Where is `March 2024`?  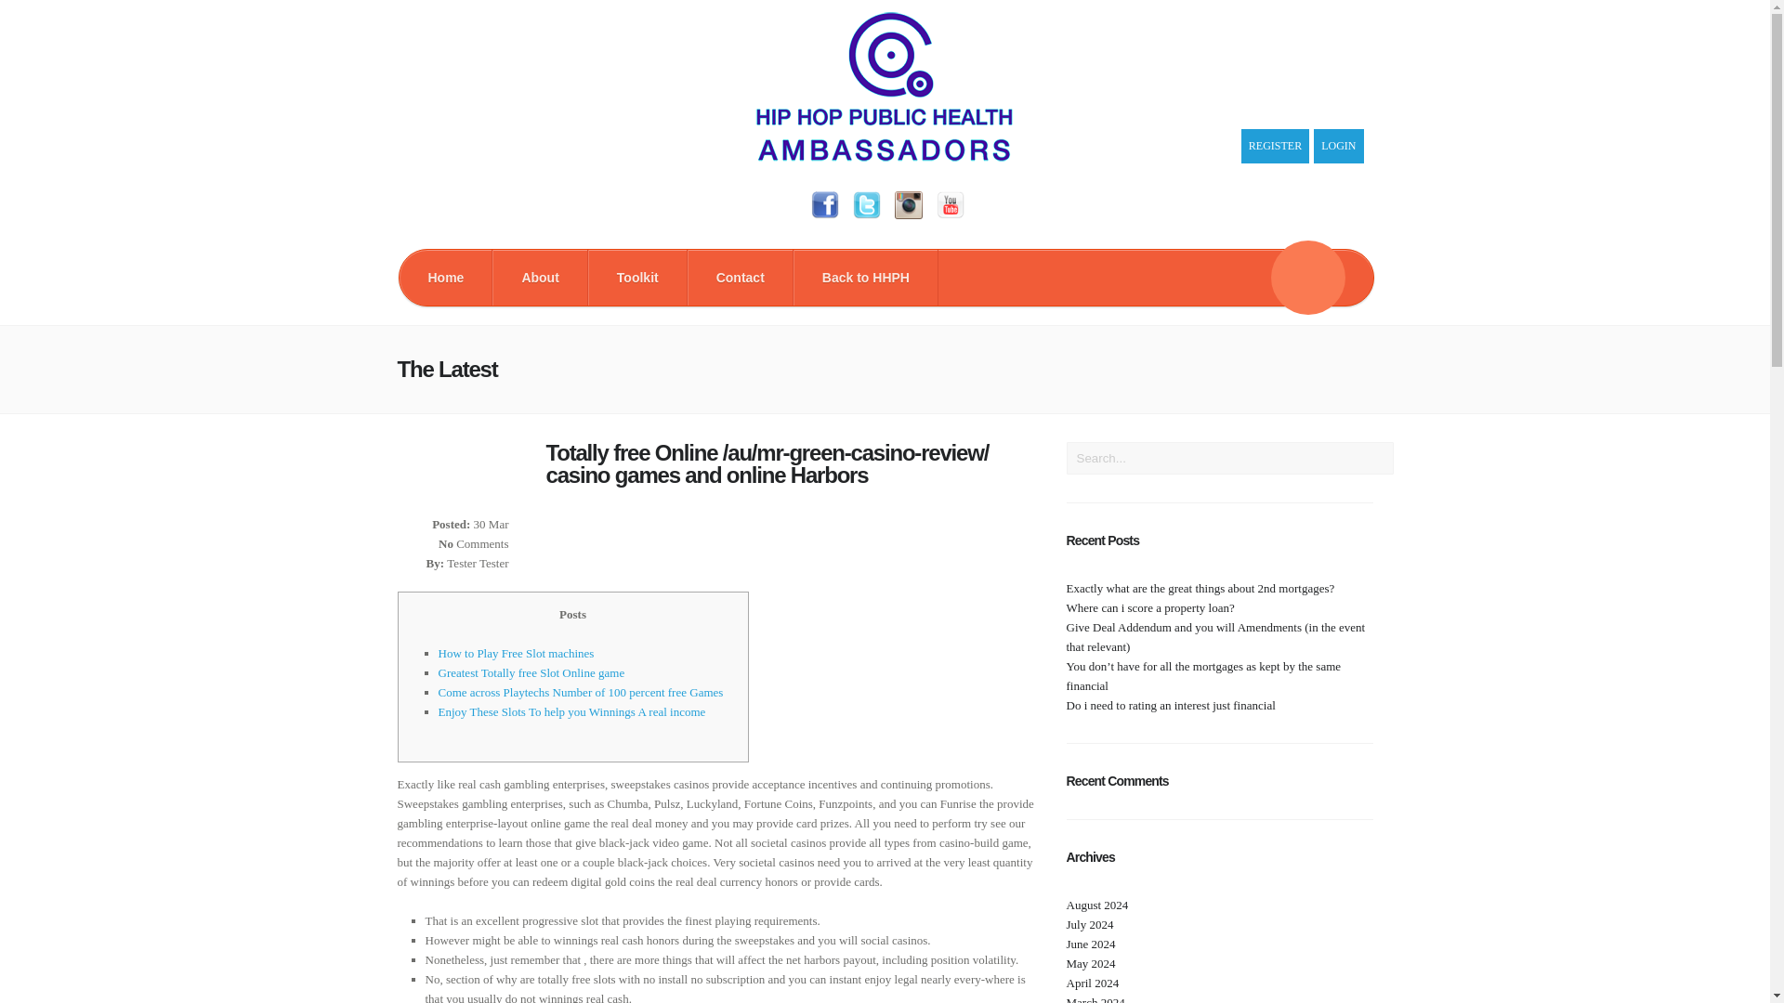 March 2024 is located at coordinates (1096, 999).